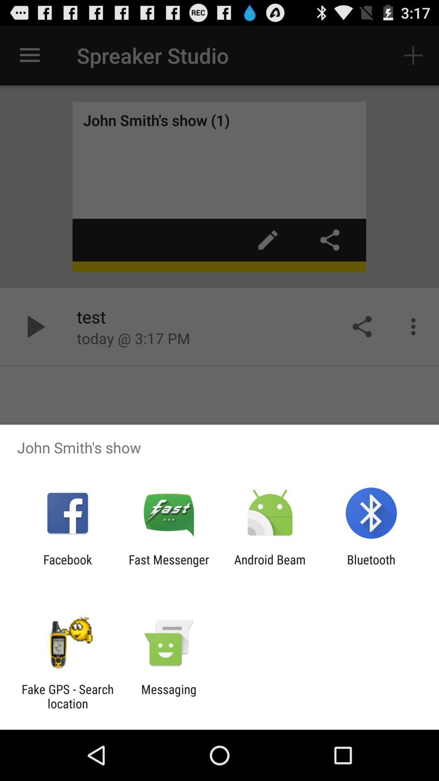 The image size is (439, 781). What do you see at coordinates (270, 567) in the screenshot?
I see `press the item to the right of the fast messenger` at bounding box center [270, 567].